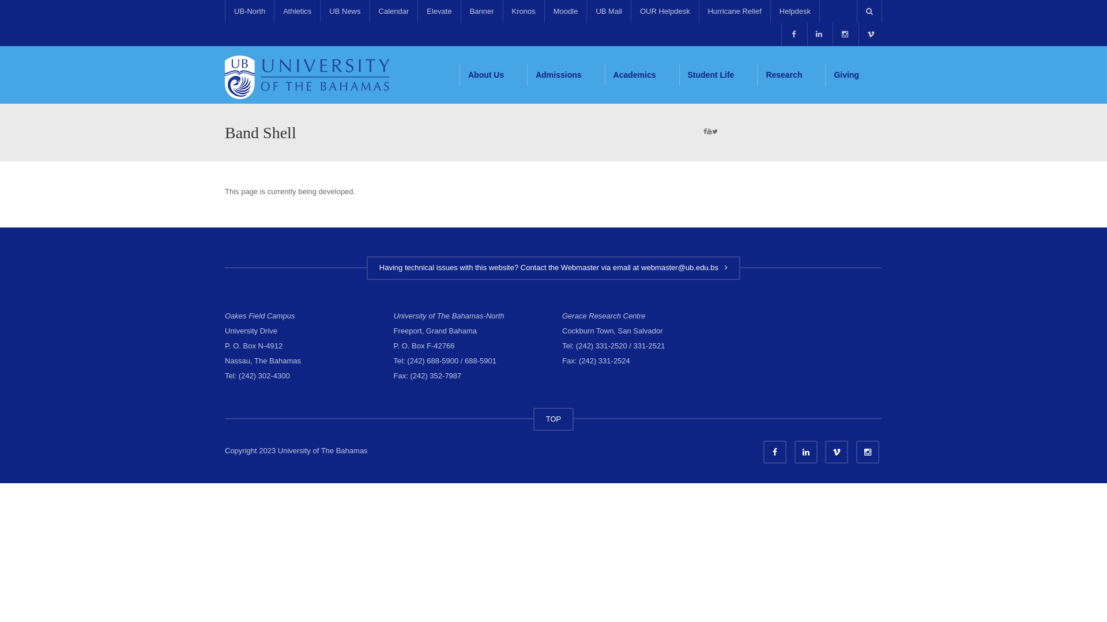 The image size is (1107, 622). I want to click on Elevate, so click(439, 12).